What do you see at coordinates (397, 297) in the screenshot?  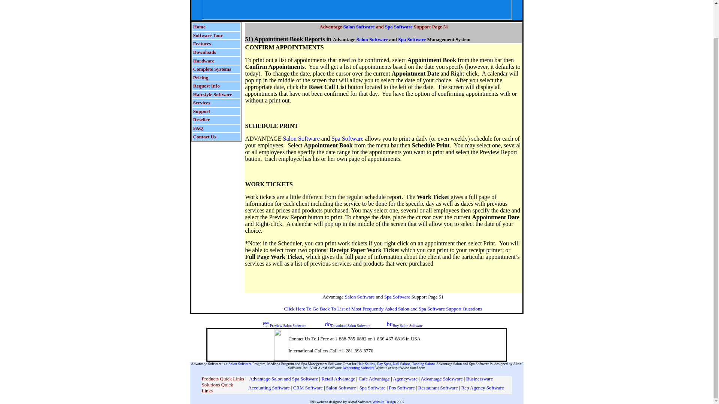 I see `Spa Software` at bounding box center [397, 297].